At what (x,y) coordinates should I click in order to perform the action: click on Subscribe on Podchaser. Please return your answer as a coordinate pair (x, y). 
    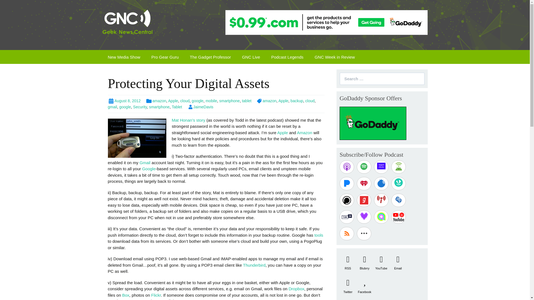
    Looking at the image, I should click on (347, 200).